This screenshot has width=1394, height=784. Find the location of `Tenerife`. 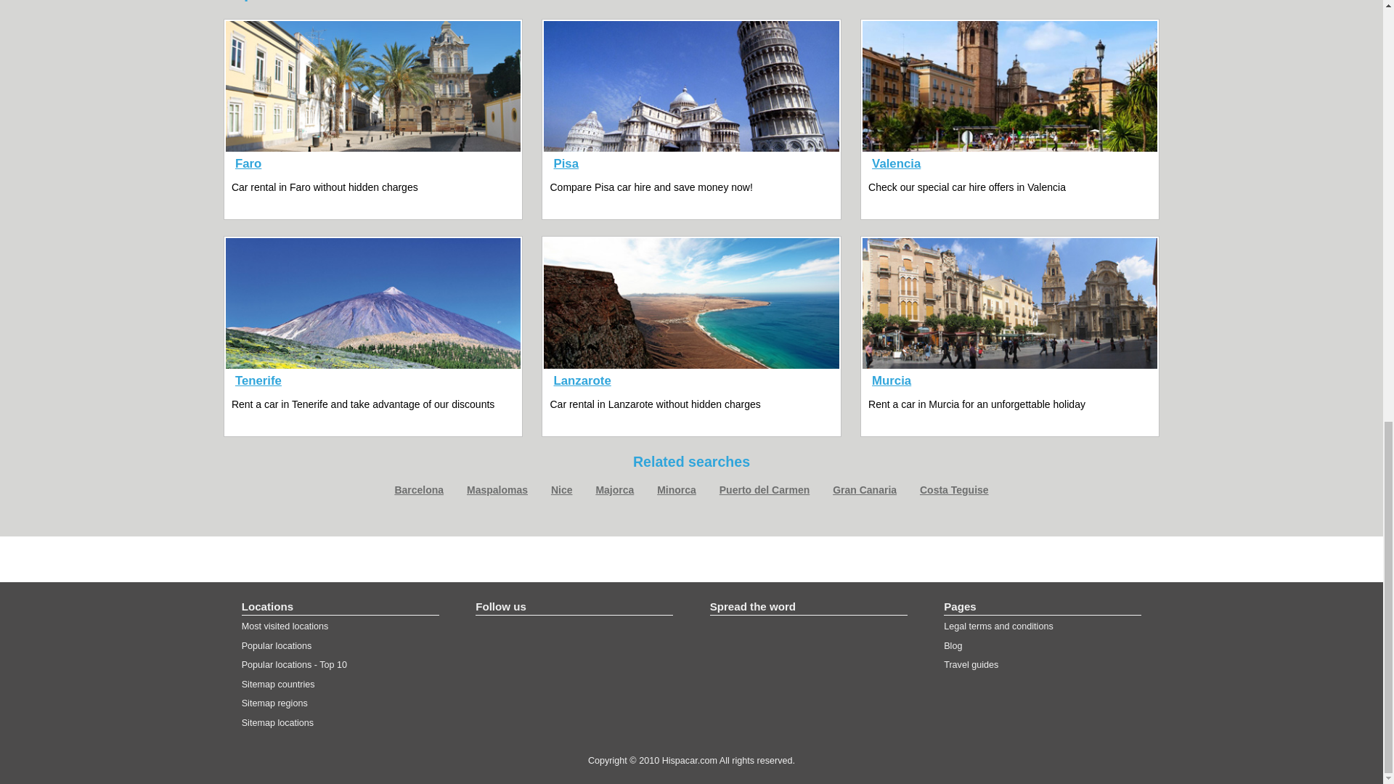

Tenerife is located at coordinates (258, 380).